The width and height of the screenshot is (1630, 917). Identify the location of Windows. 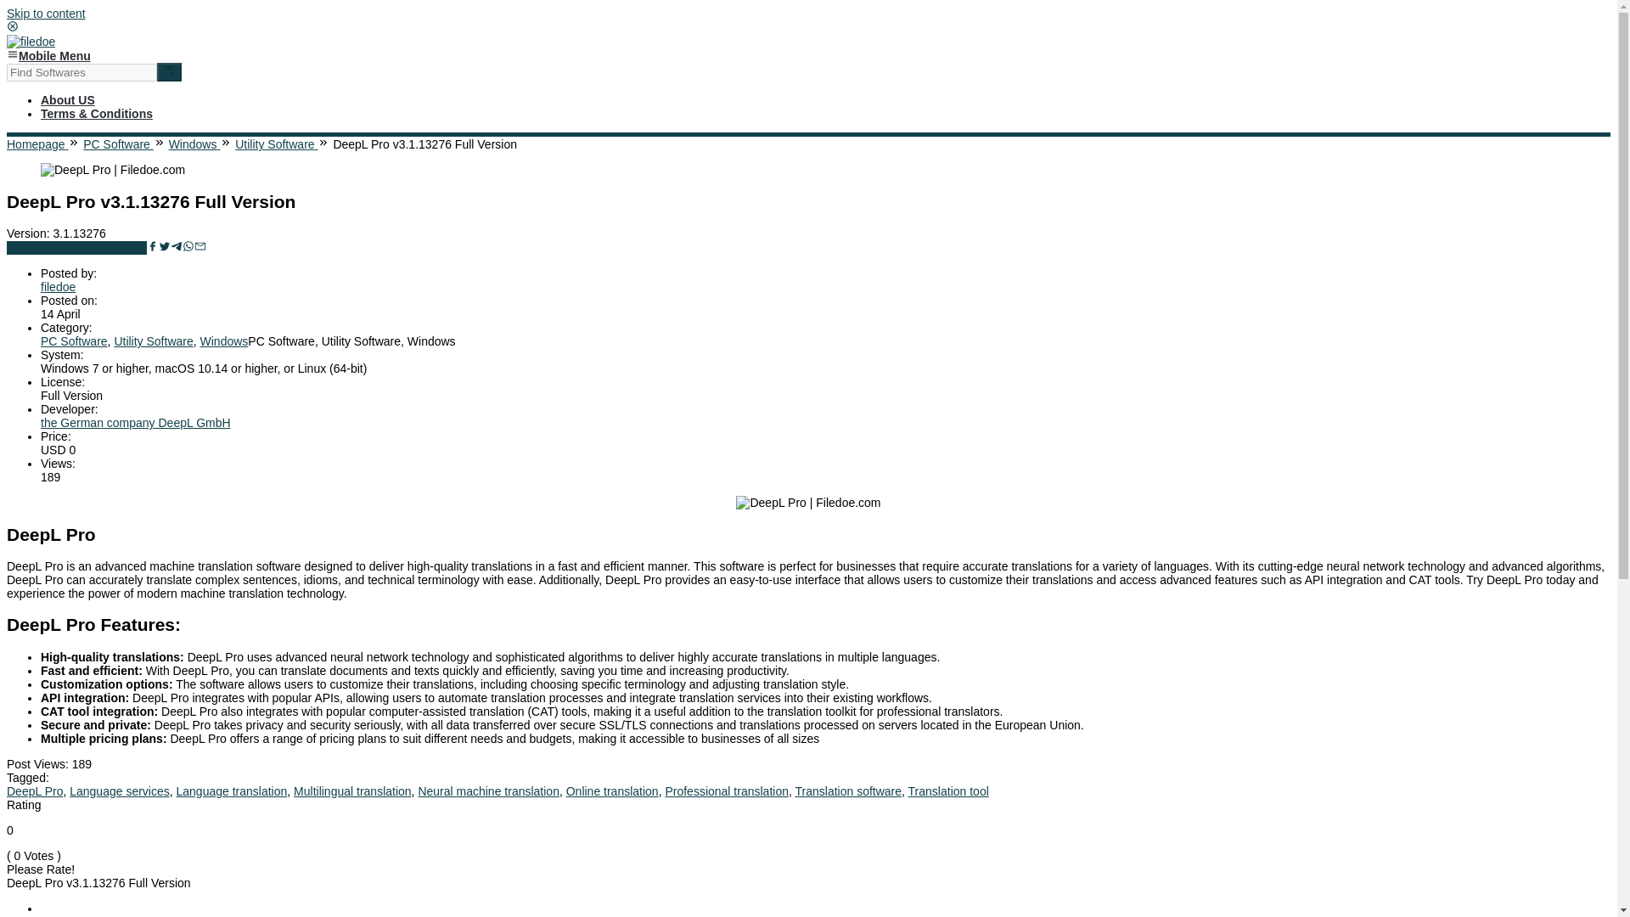
(194, 144).